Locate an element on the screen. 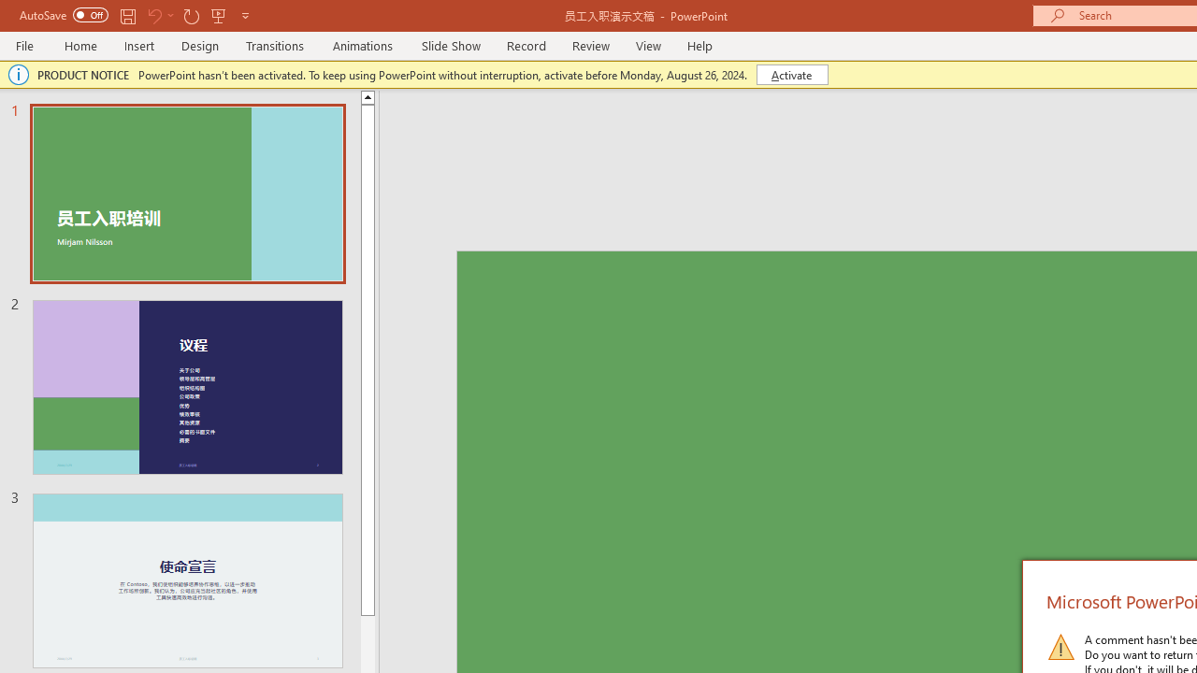 This screenshot has width=1197, height=673. Warning Icon is located at coordinates (1060, 647).